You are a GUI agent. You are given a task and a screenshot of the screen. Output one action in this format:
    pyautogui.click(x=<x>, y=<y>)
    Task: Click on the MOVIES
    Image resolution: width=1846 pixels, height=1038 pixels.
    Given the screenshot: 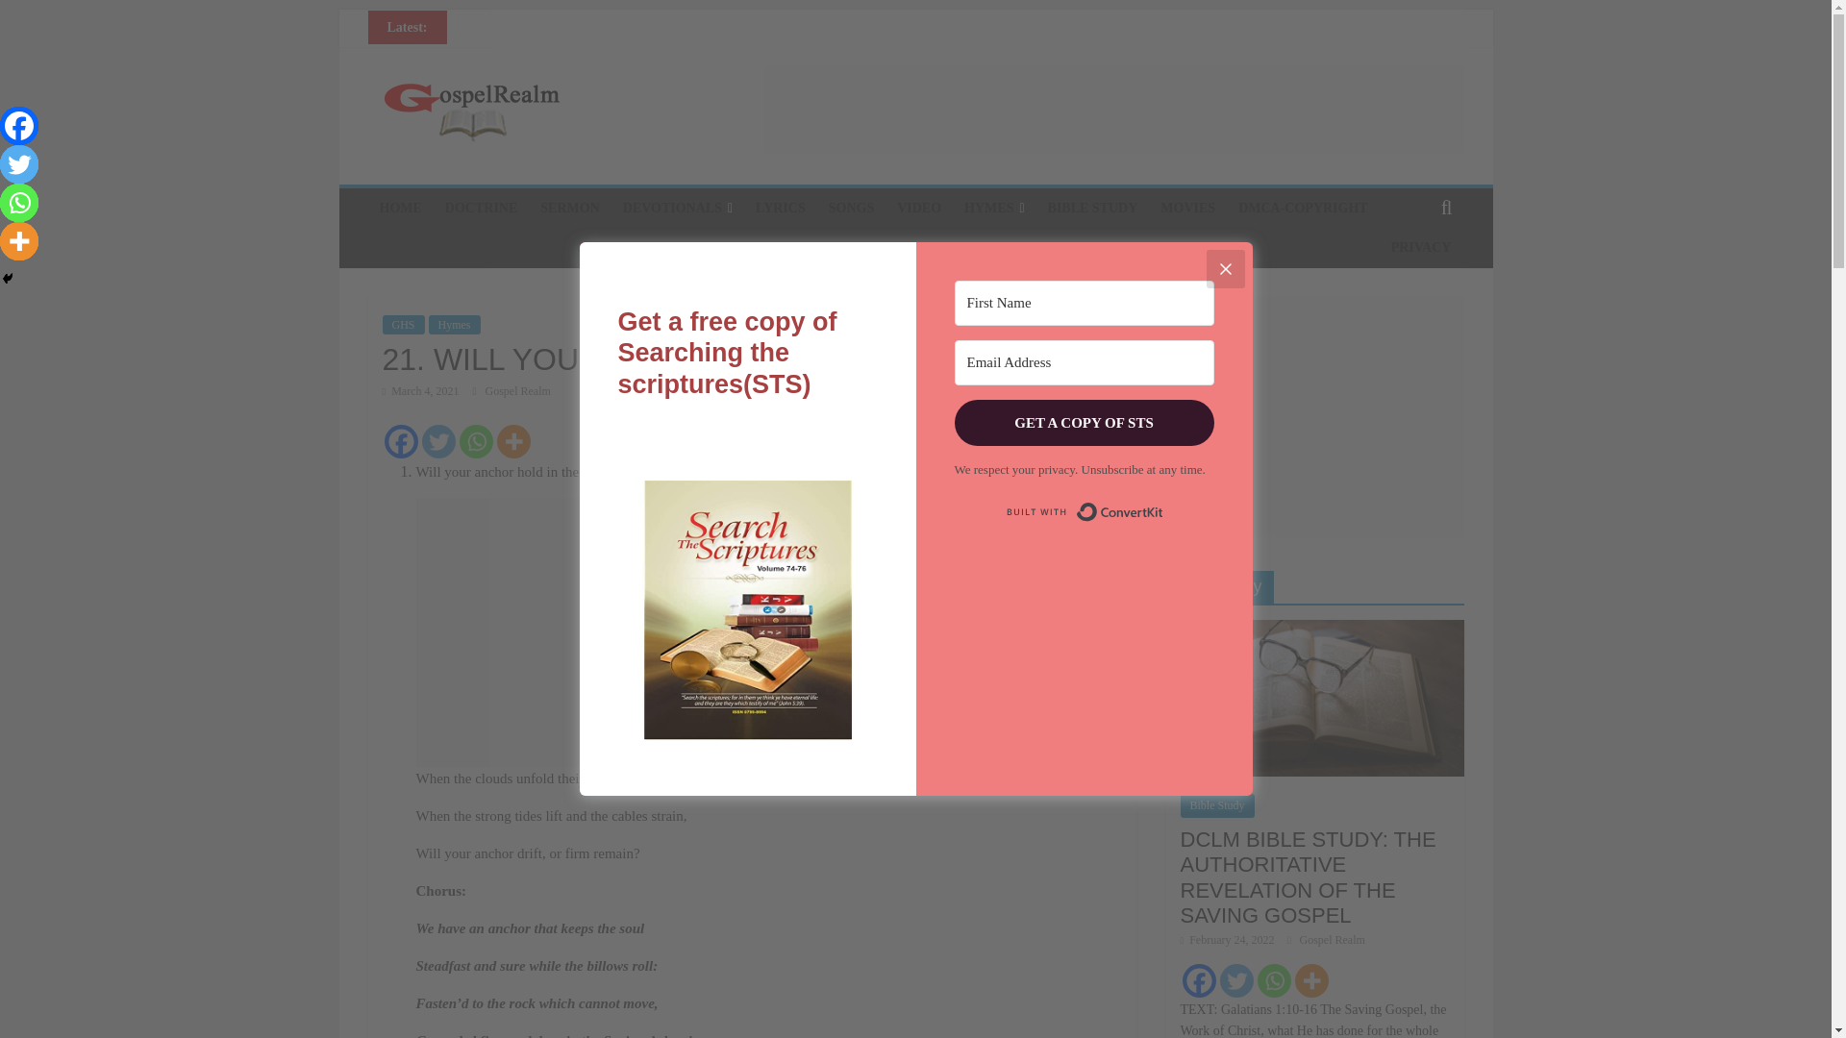 What is the action you would take?
    pyautogui.click(x=1187, y=208)
    